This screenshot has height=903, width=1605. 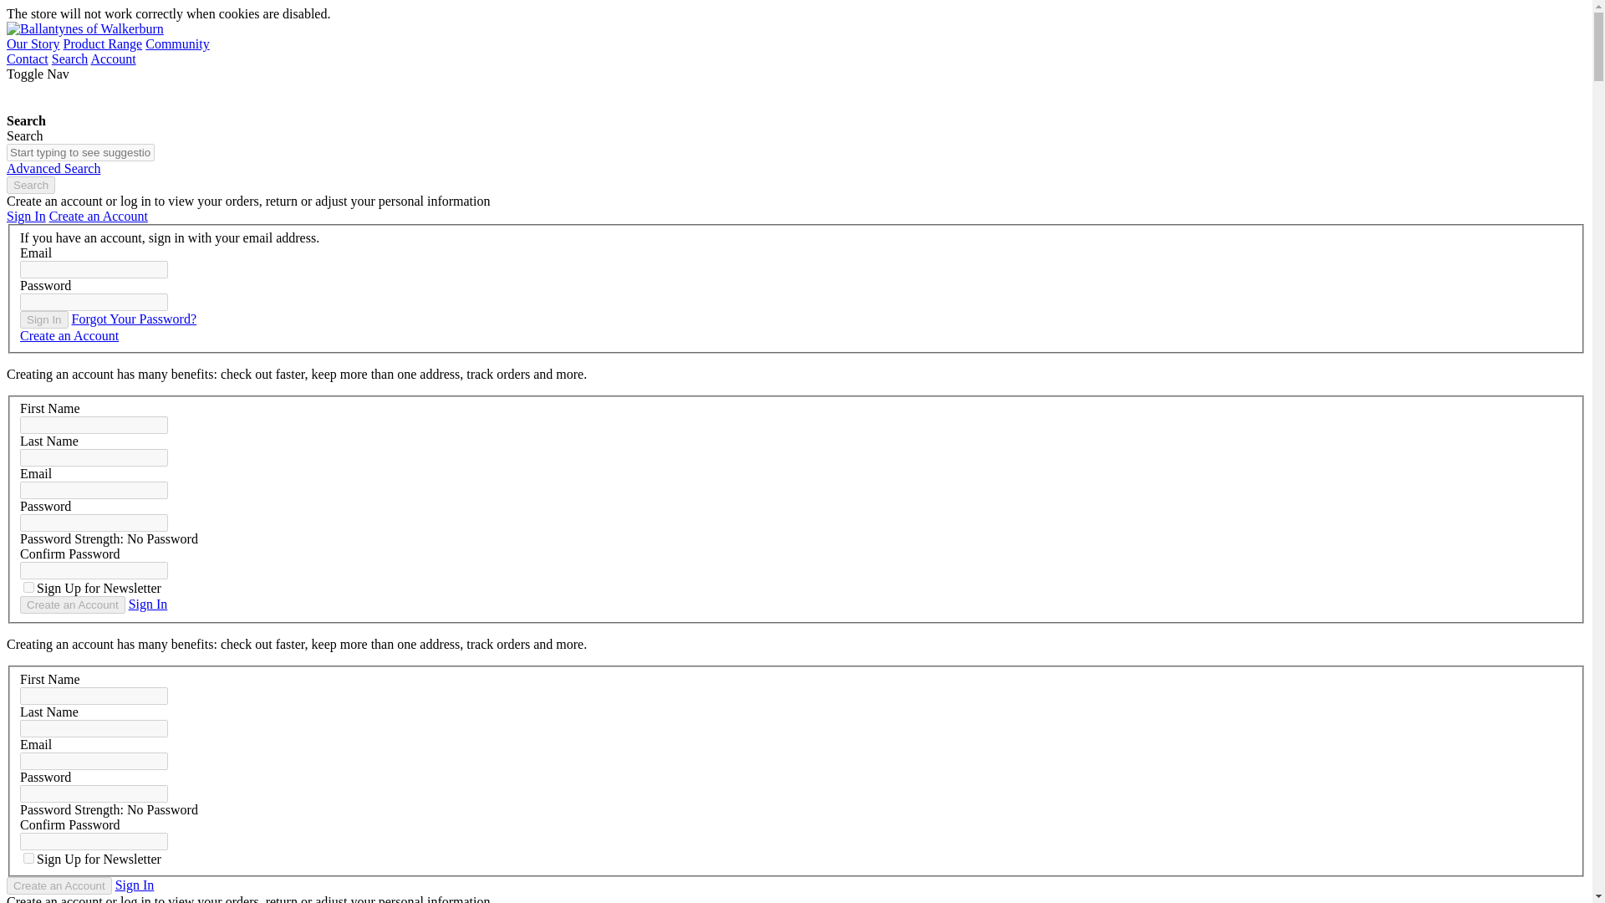 I want to click on Sign Up for Newsletter, so click(x=28, y=587).